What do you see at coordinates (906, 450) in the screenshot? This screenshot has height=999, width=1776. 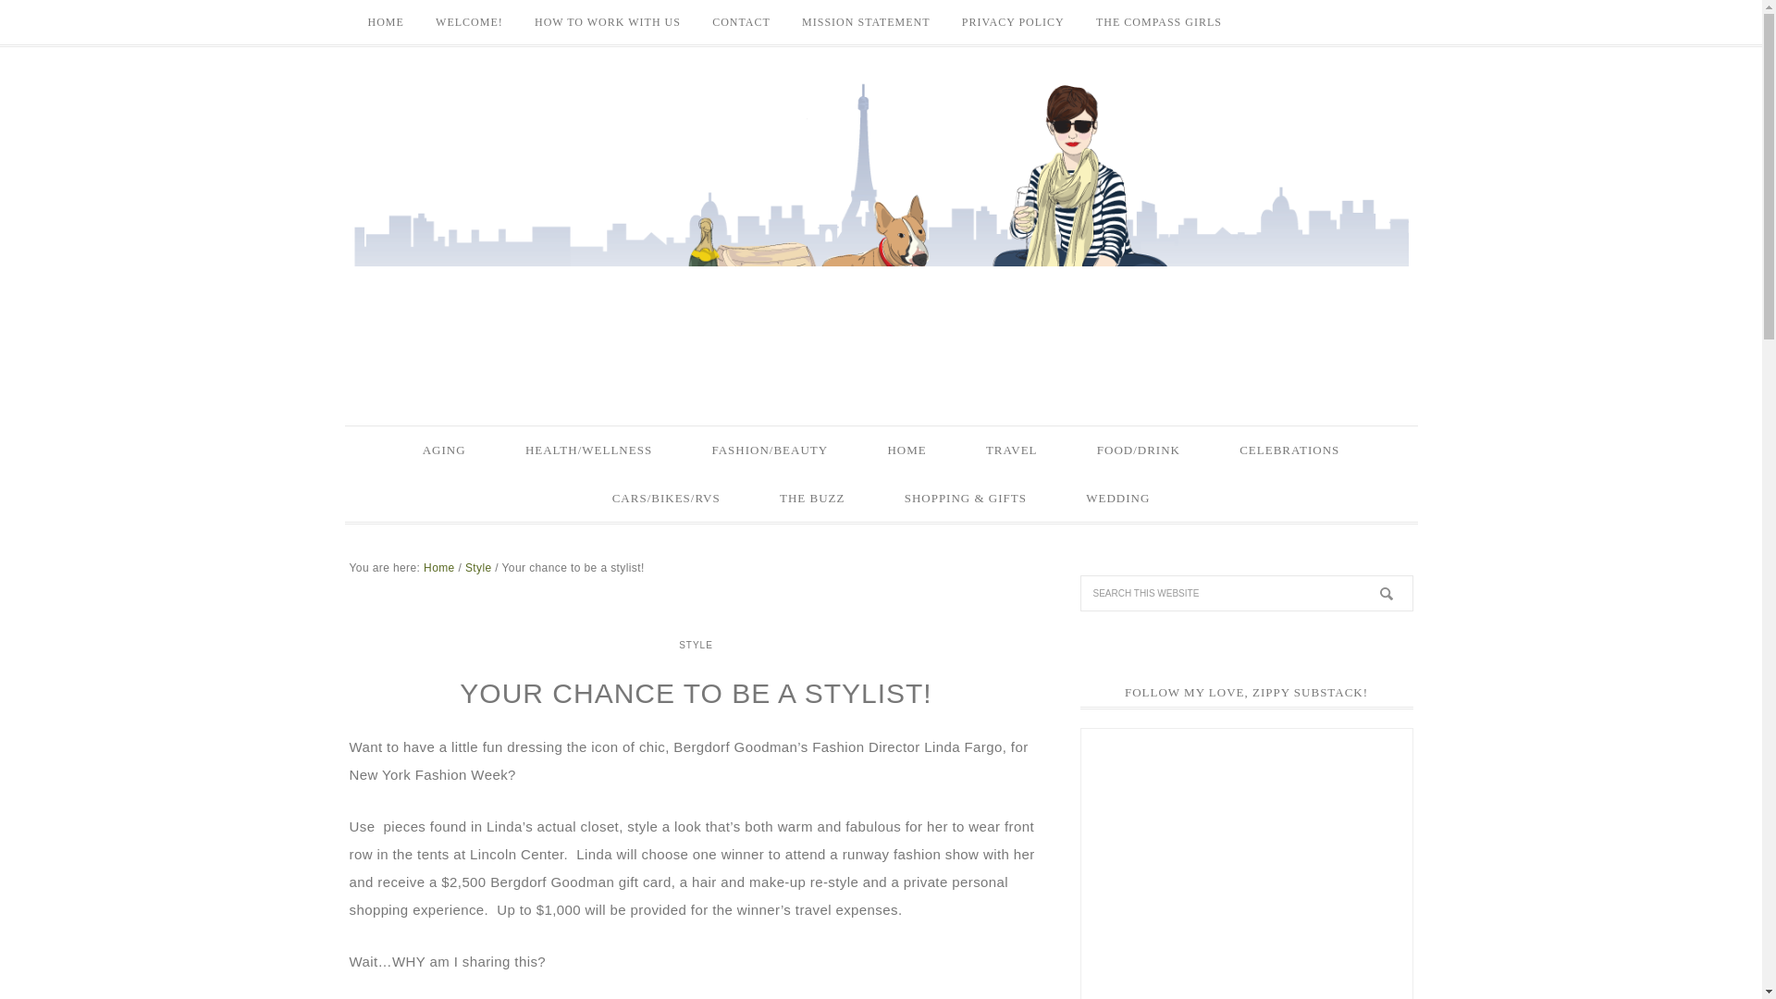 I see `HOME` at bounding box center [906, 450].